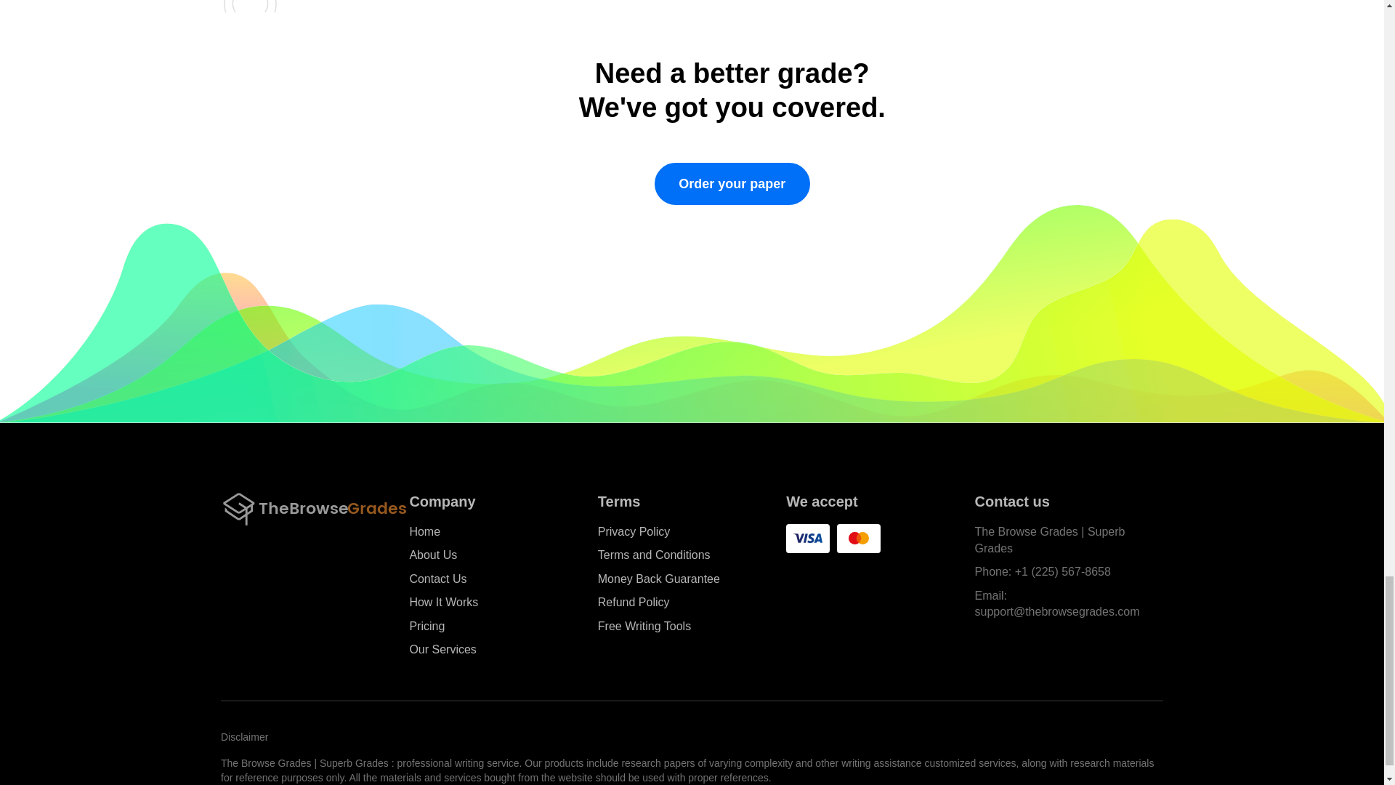 Image resolution: width=1395 pixels, height=785 pixels. Describe the element at coordinates (658, 579) in the screenshot. I see `Money Back Guarantee` at that location.